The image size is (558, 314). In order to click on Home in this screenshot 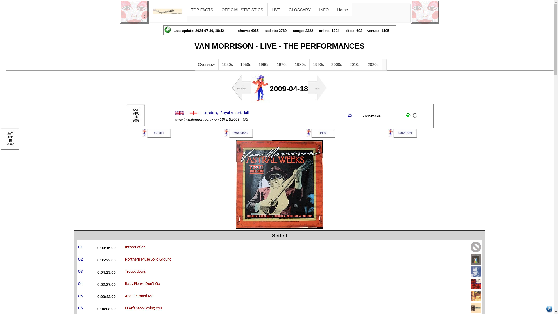, I will do `click(342, 10)`.